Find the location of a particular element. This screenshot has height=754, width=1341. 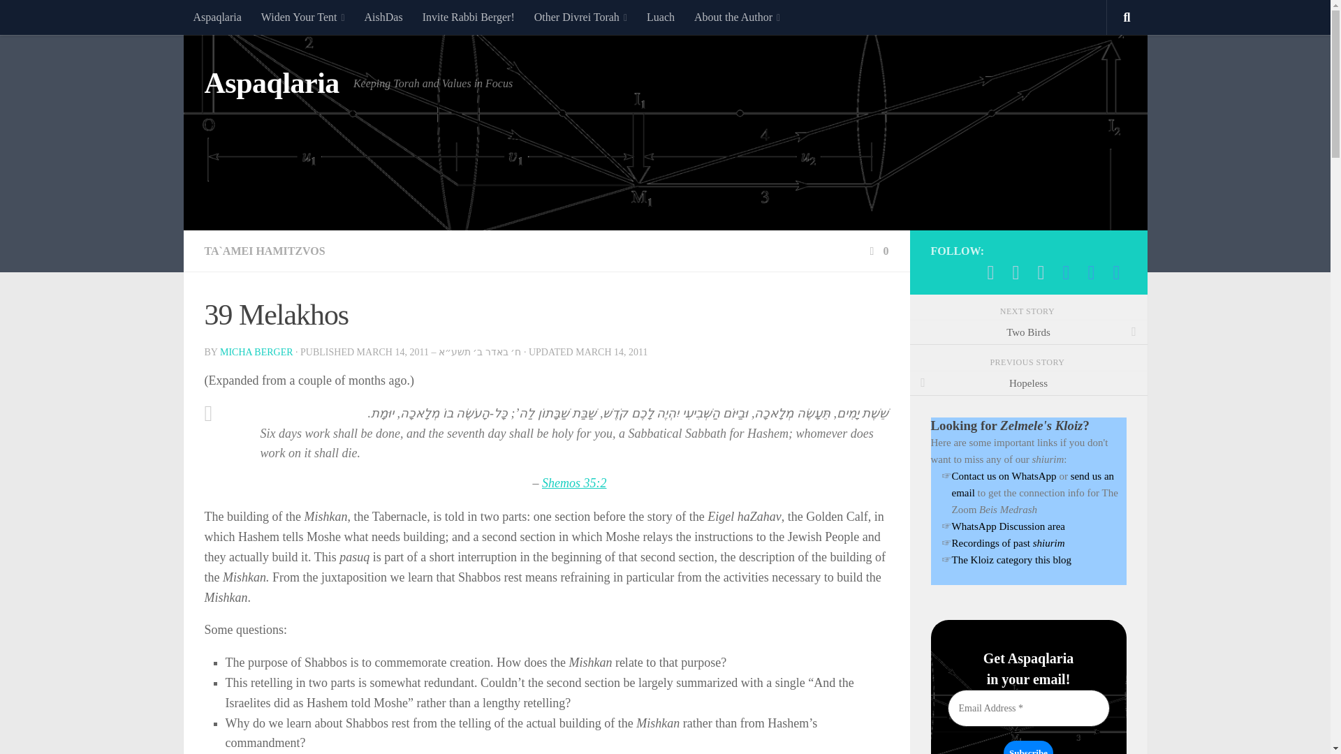

Posts by Micha Berger is located at coordinates (256, 352).